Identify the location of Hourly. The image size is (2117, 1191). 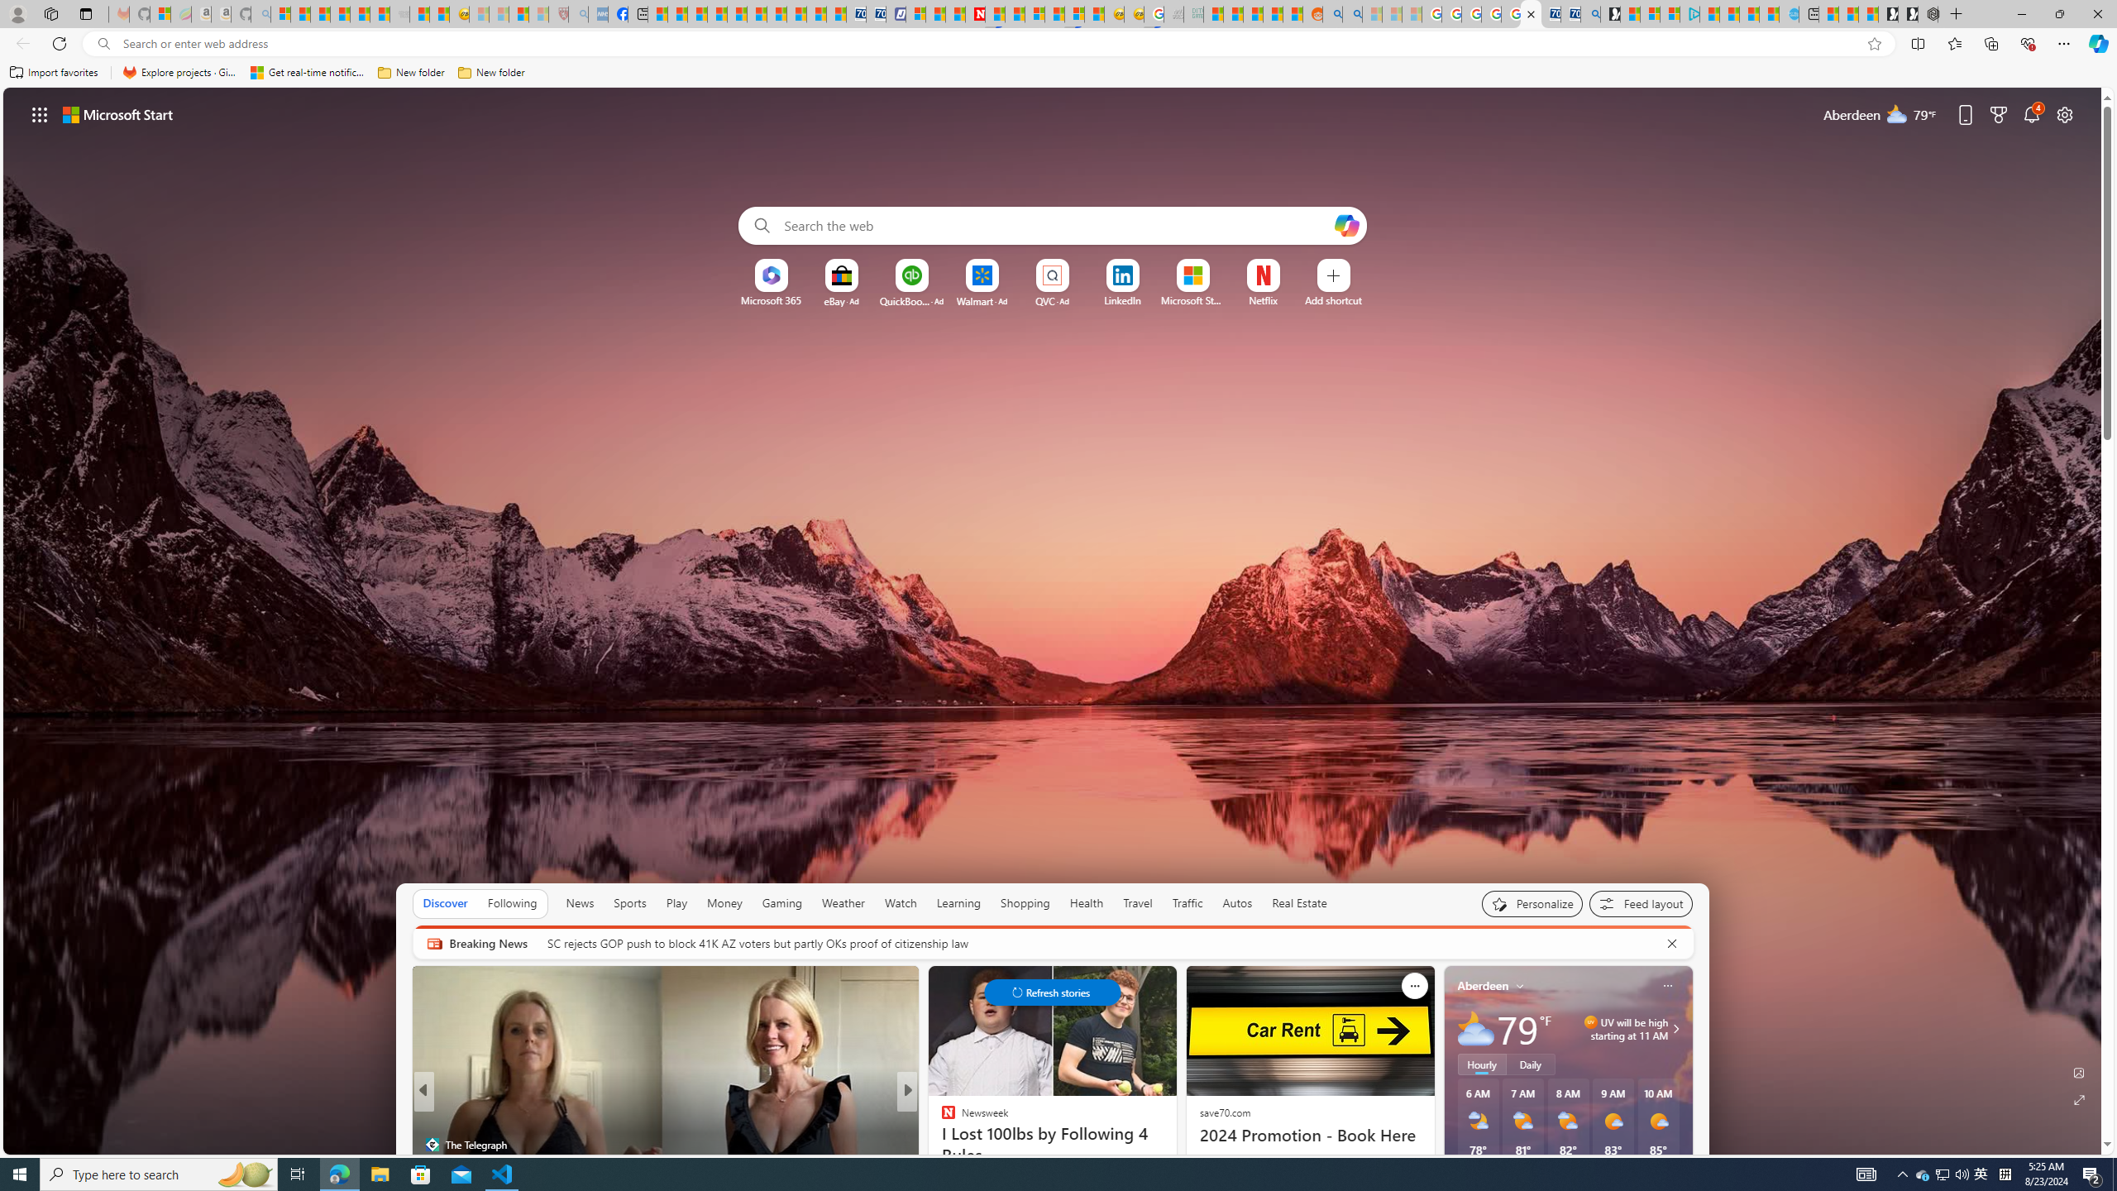
(1482, 1064).